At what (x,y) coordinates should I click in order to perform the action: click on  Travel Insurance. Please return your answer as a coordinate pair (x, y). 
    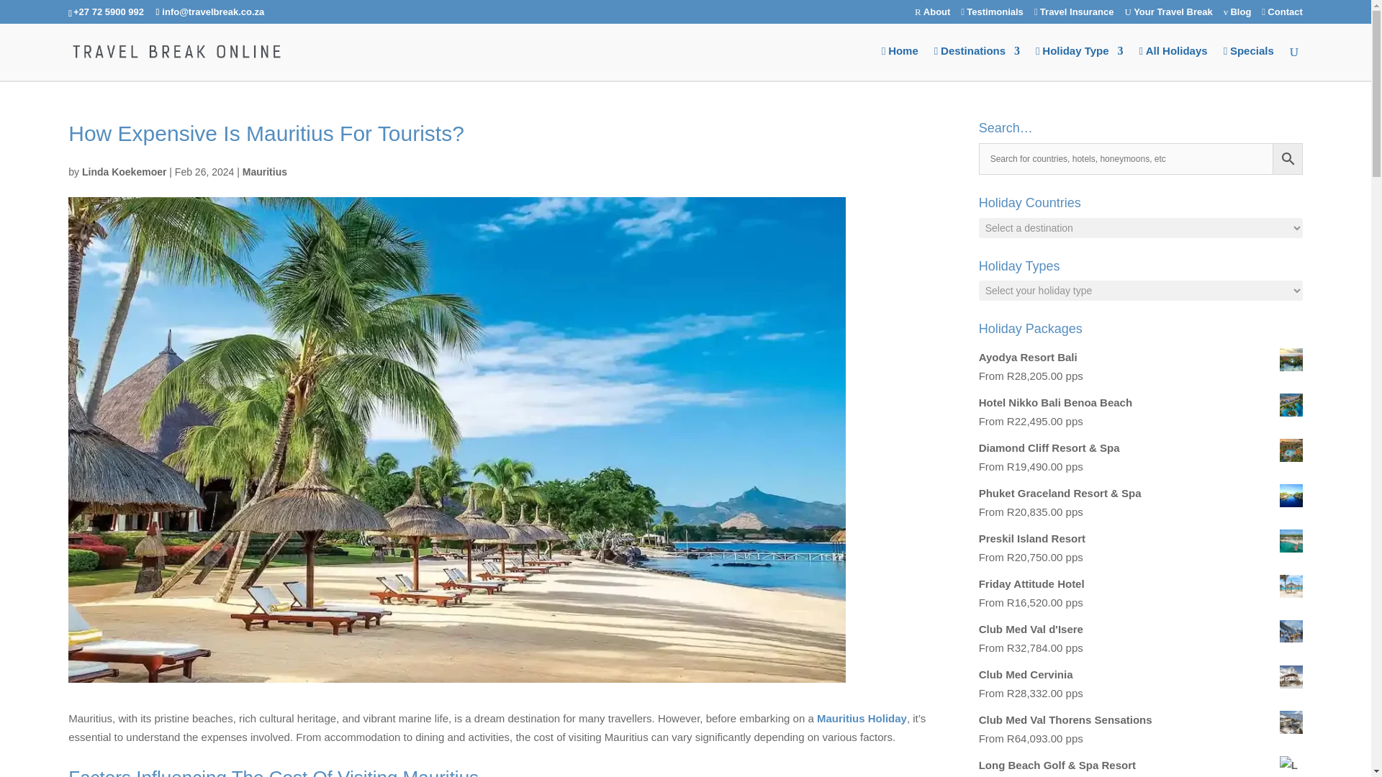
    Looking at the image, I should click on (1074, 15).